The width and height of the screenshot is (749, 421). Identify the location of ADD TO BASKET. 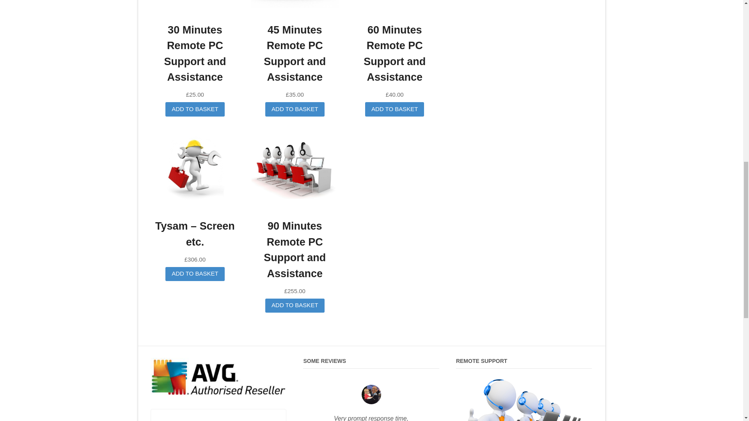
(295, 306).